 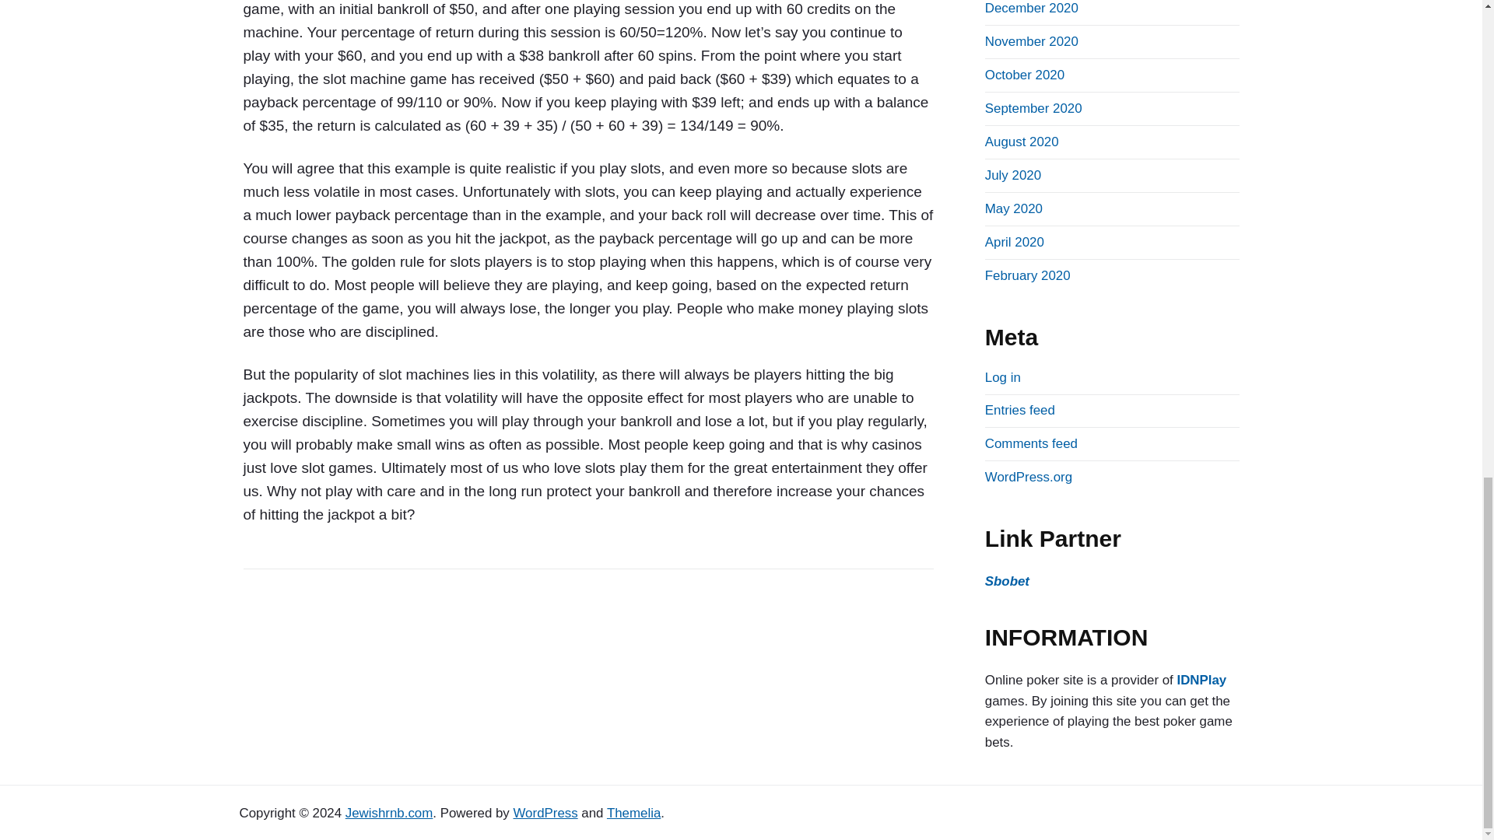 What do you see at coordinates (1013, 176) in the screenshot?
I see `July 2020` at bounding box center [1013, 176].